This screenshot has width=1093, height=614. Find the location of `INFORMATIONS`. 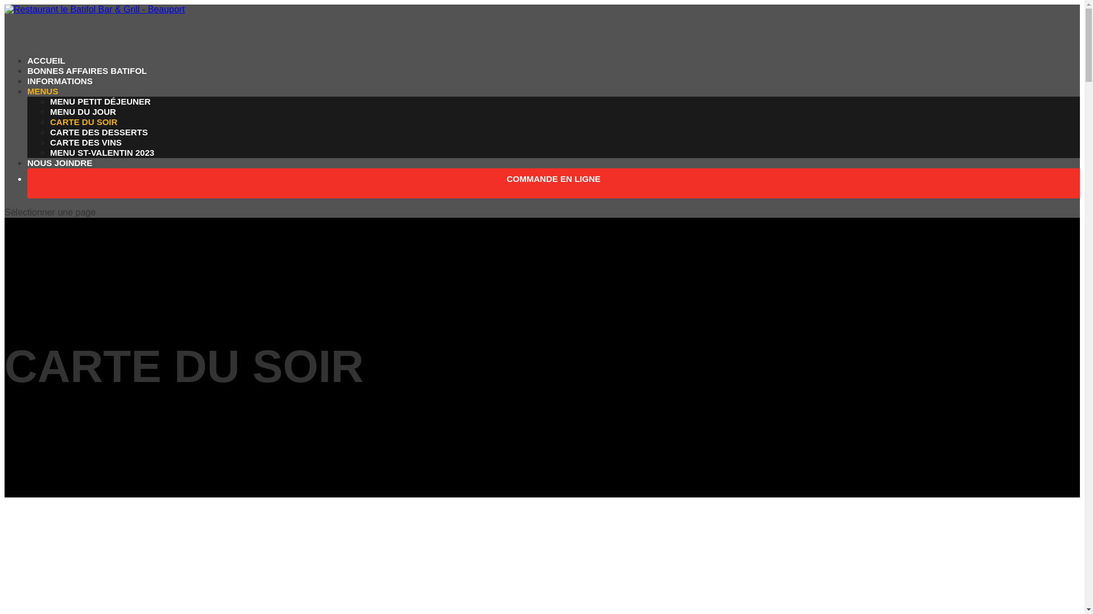

INFORMATIONS is located at coordinates (60, 97).